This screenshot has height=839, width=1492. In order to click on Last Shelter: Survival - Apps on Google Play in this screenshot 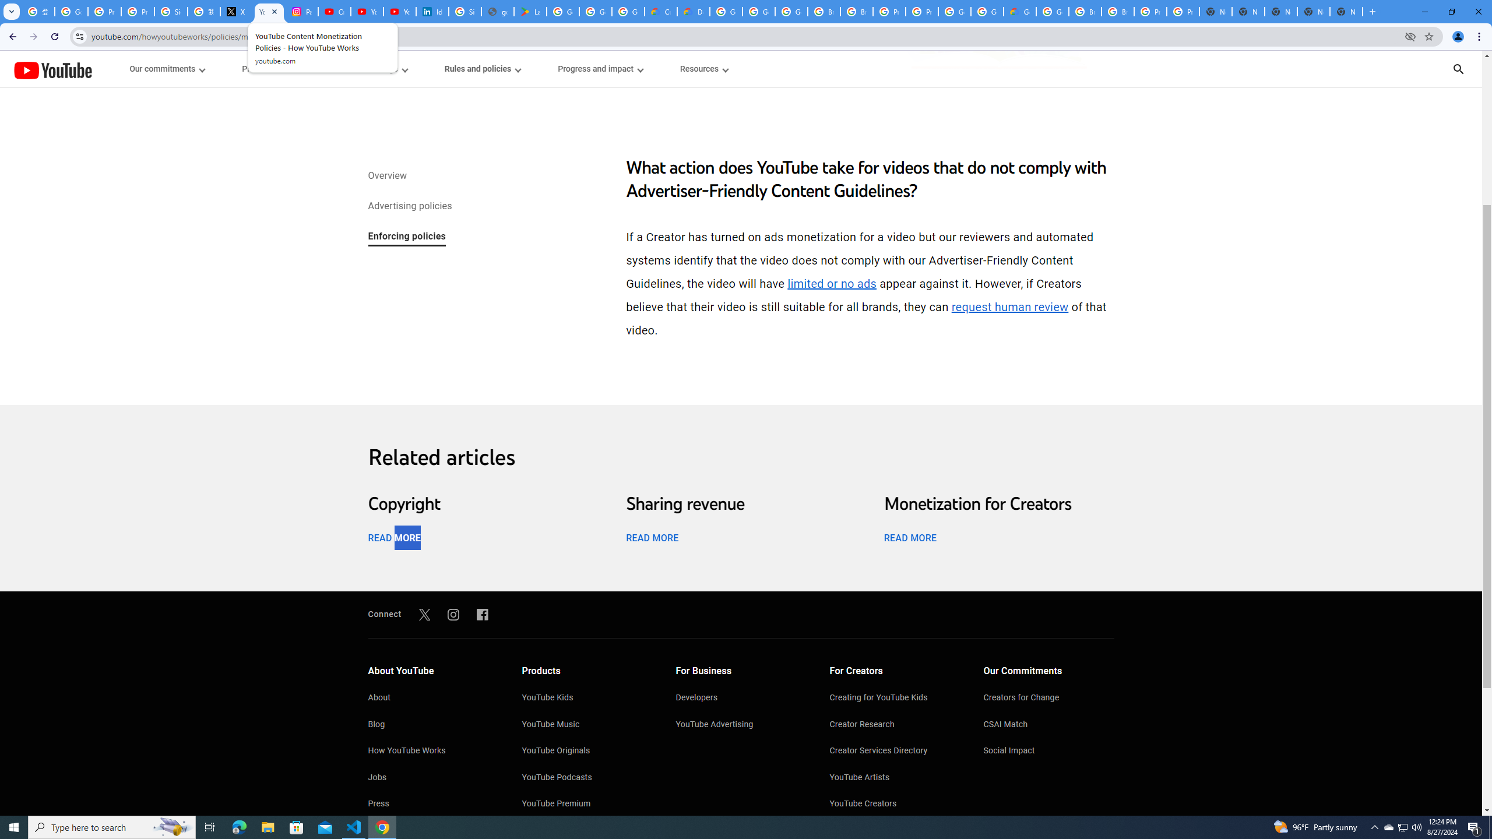, I will do `click(530, 12)`.